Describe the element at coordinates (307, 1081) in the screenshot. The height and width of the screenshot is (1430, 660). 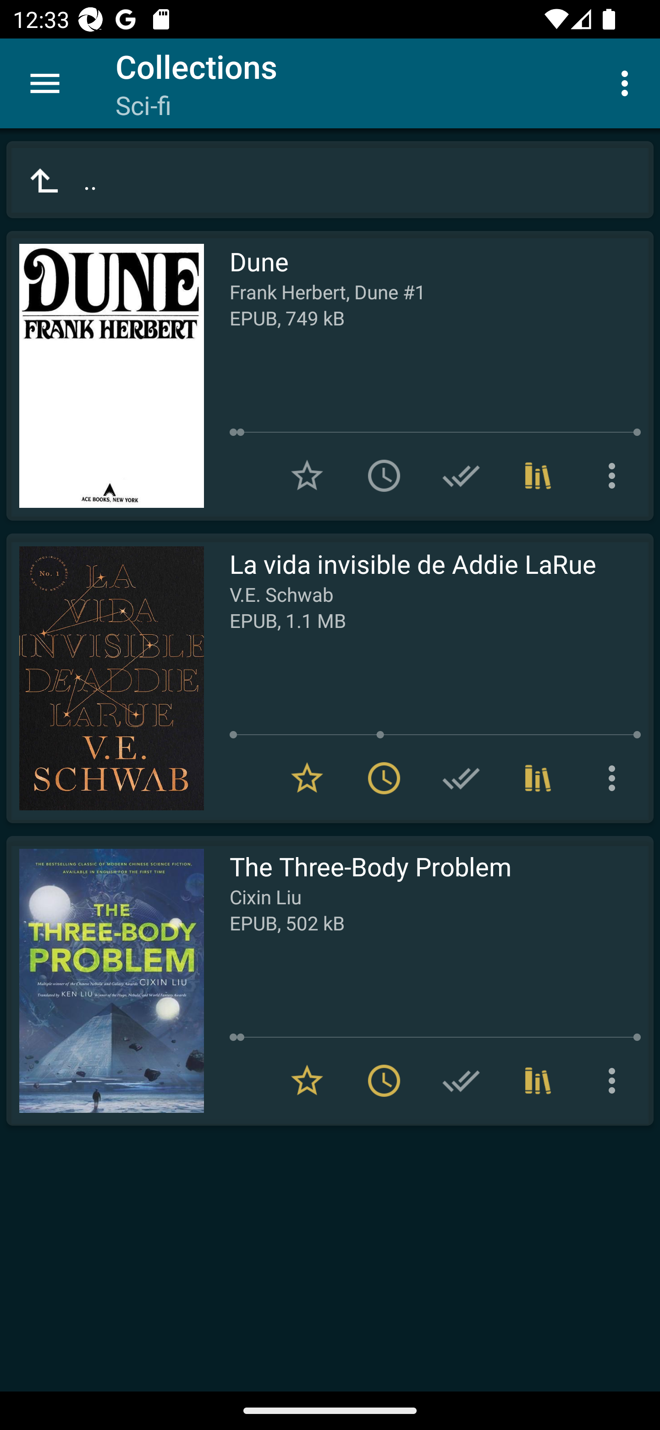
I see `Remove from Favorites` at that location.